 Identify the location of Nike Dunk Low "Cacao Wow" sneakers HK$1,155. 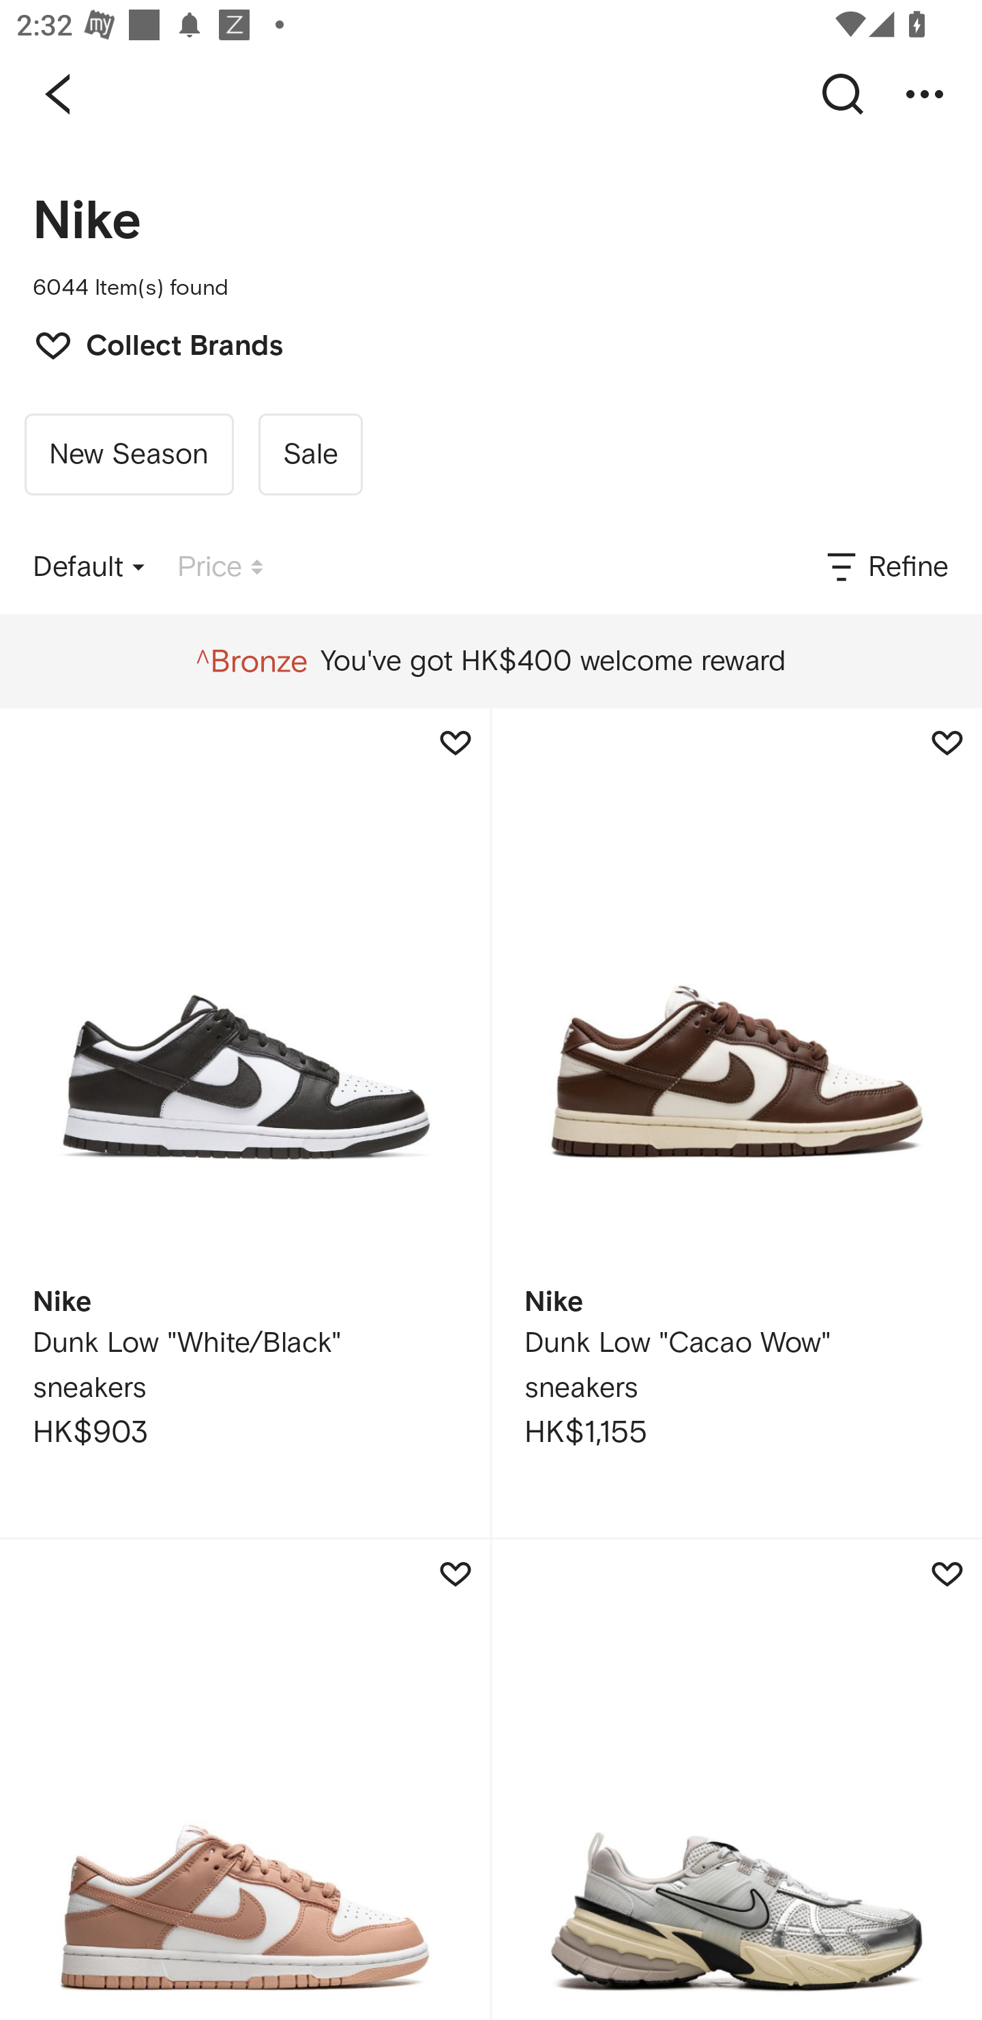
(736, 1123).